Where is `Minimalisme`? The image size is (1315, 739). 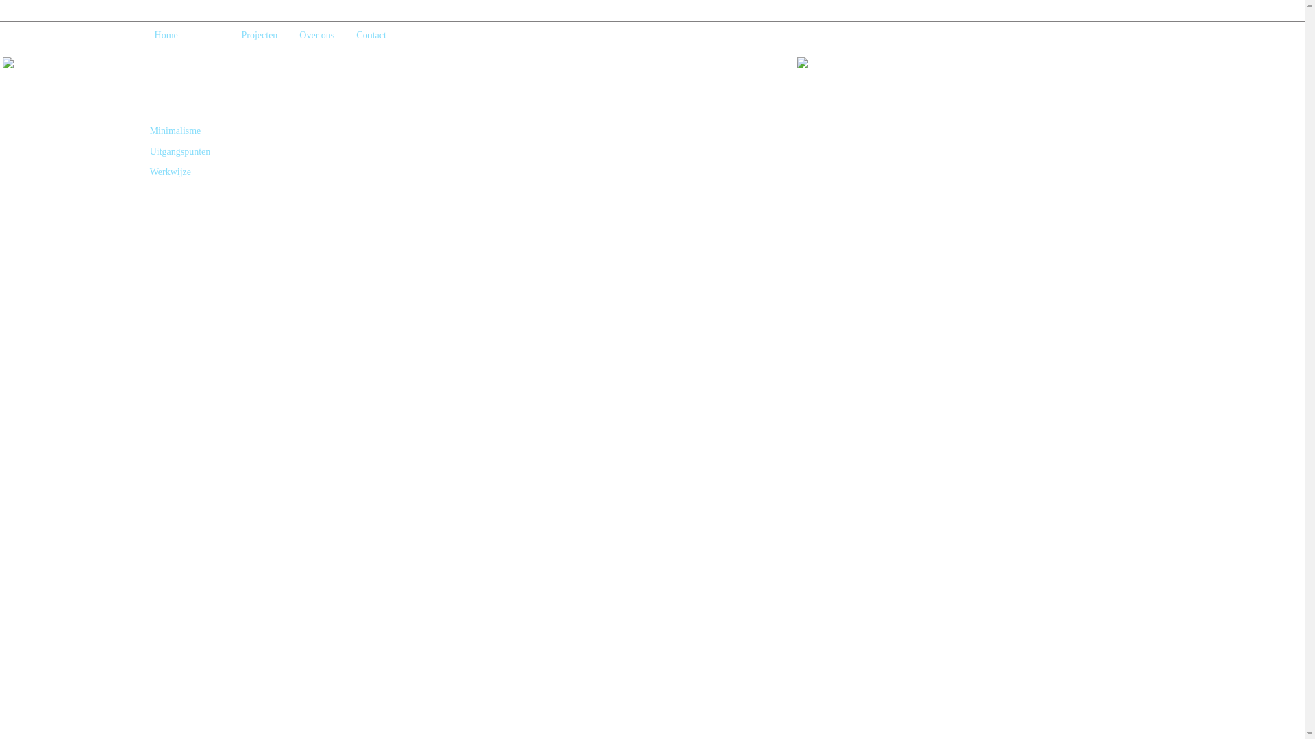
Minimalisme is located at coordinates (175, 131).